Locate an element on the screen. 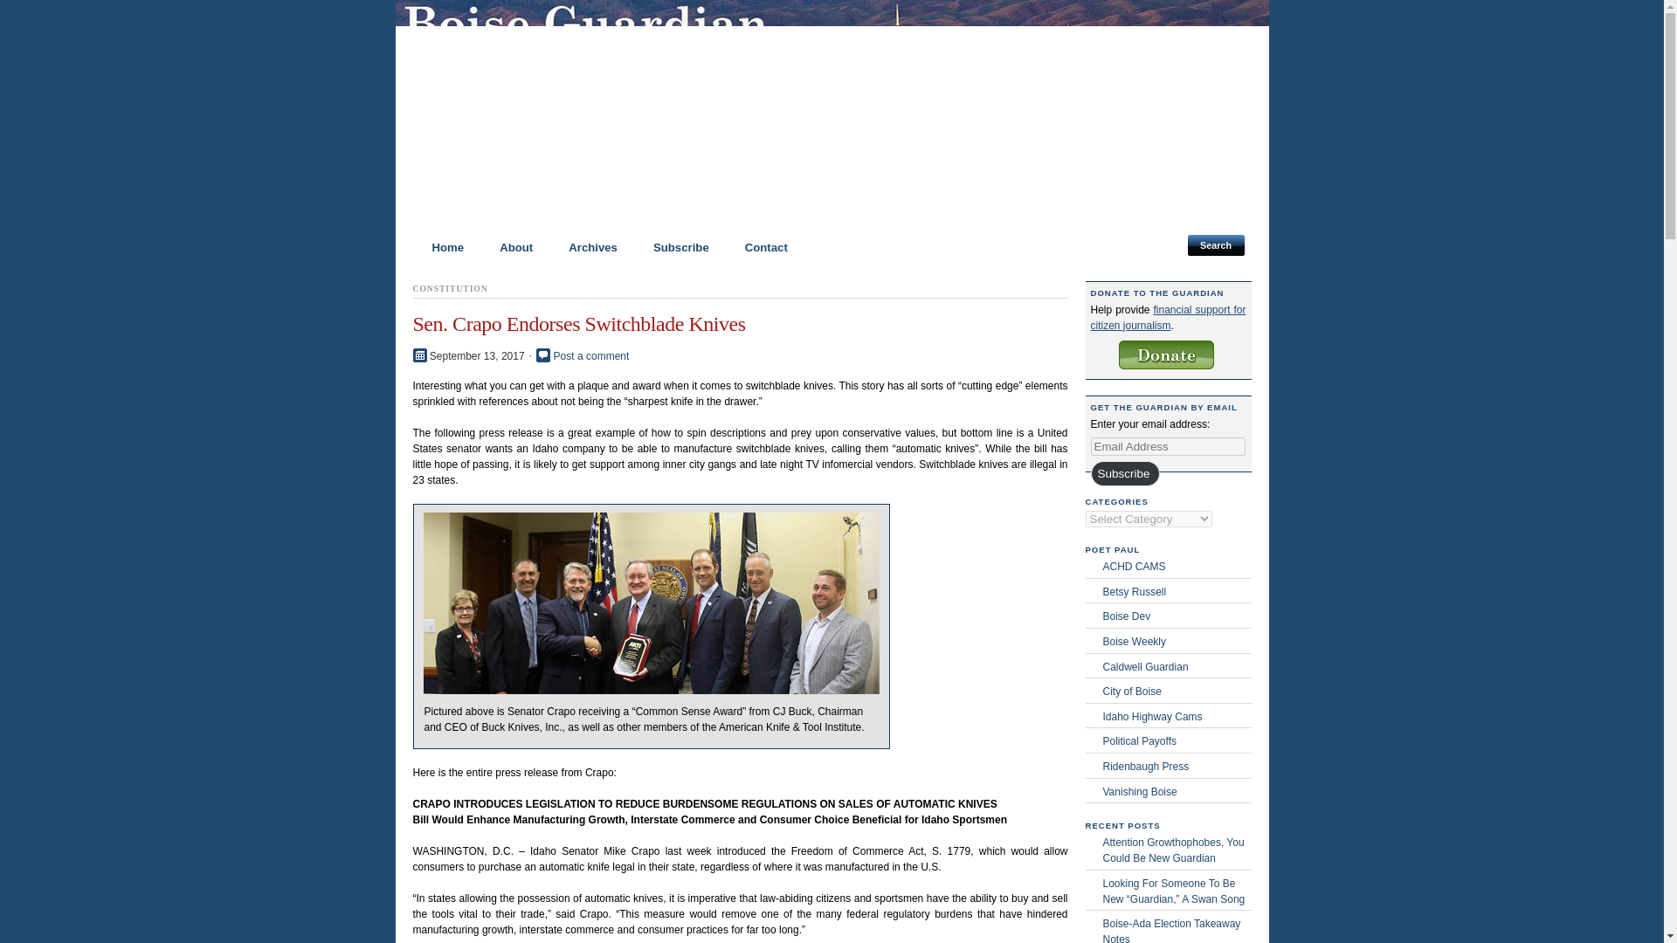 The image size is (1677, 943). Subscribe is located at coordinates (1124, 473).